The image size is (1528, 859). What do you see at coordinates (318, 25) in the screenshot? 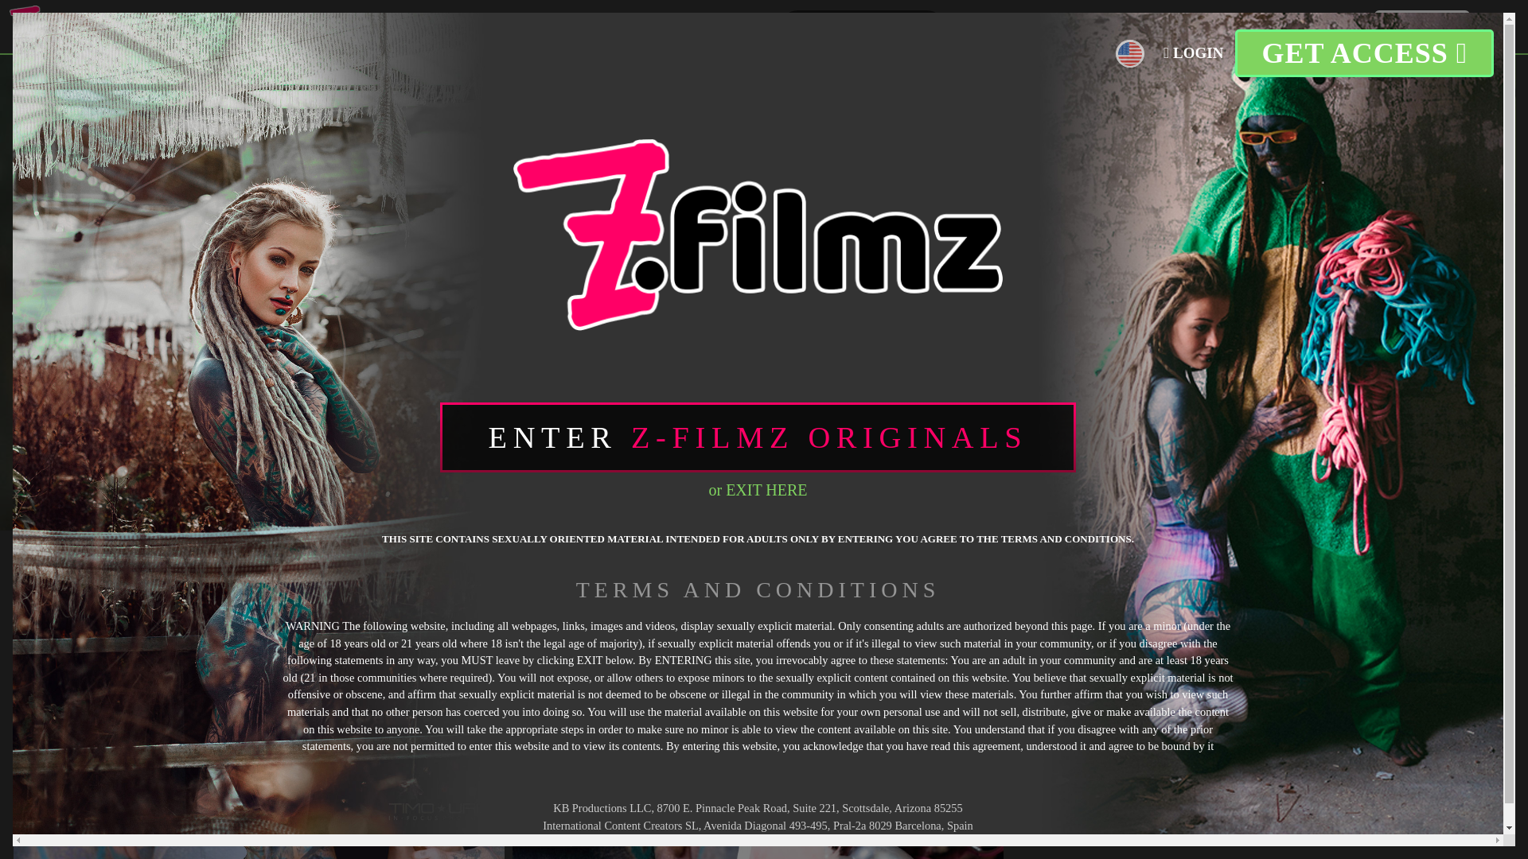
I see `PHOTOS` at bounding box center [318, 25].